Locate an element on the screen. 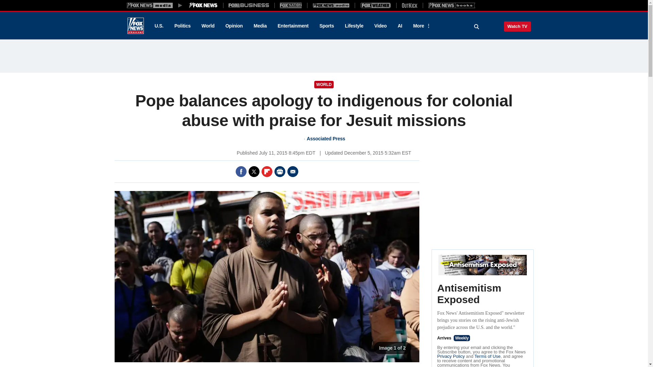 The width and height of the screenshot is (653, 367). U.S. is located at coordinates (158, 26).